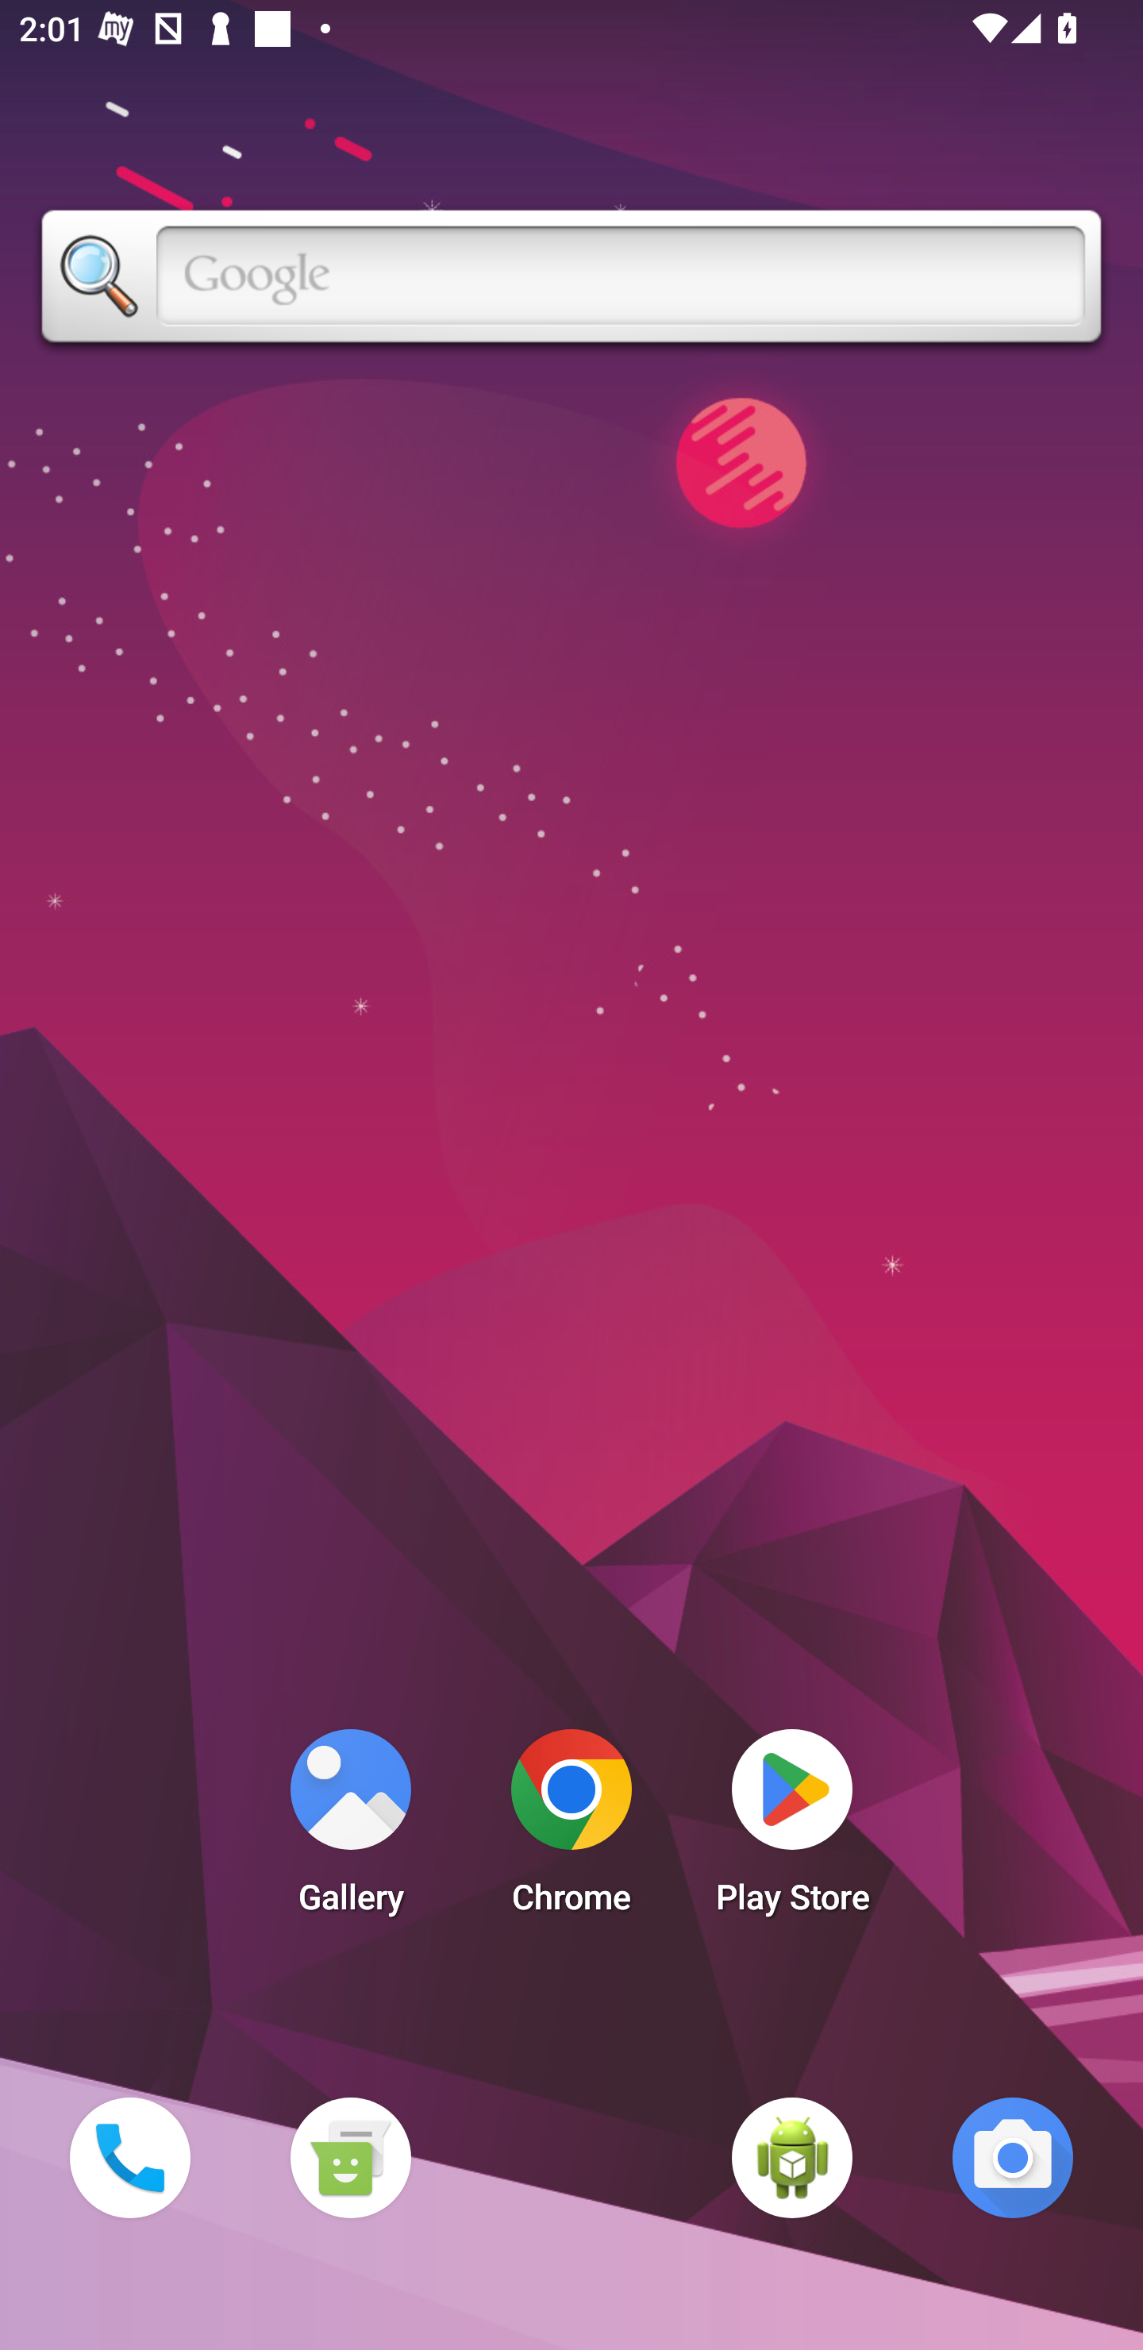  What do you see at coordinates (350, 1829) in the screenshot?
I see `Gallery` at bounding box center [350, 1829].